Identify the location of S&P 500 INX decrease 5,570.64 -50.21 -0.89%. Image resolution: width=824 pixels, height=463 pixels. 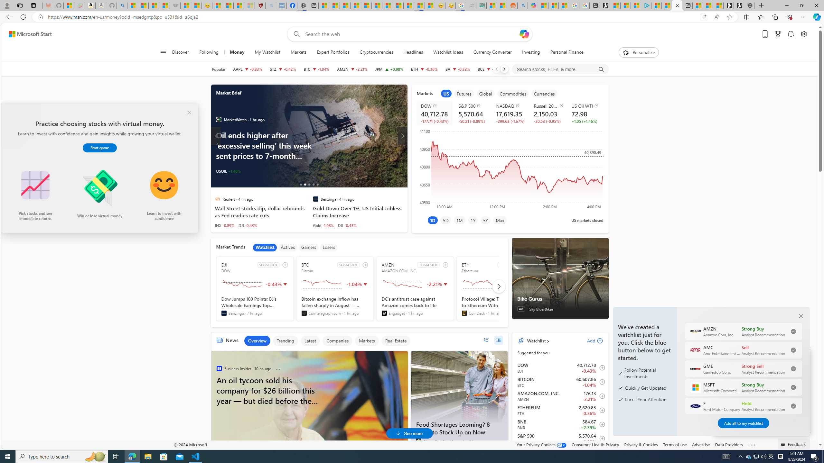
(472, 113).